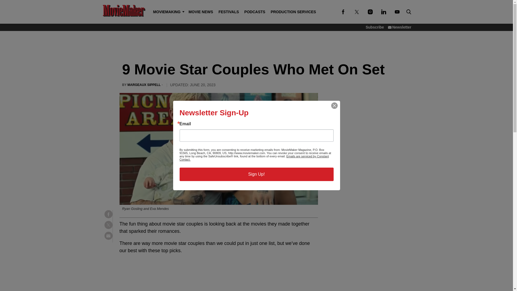 This screenshot has height=291, width=517. What do you see at coordinates (144, 85) in the screenshot?
I see `MARGEAUX SIPPELL` at bounding box center [144, 85].